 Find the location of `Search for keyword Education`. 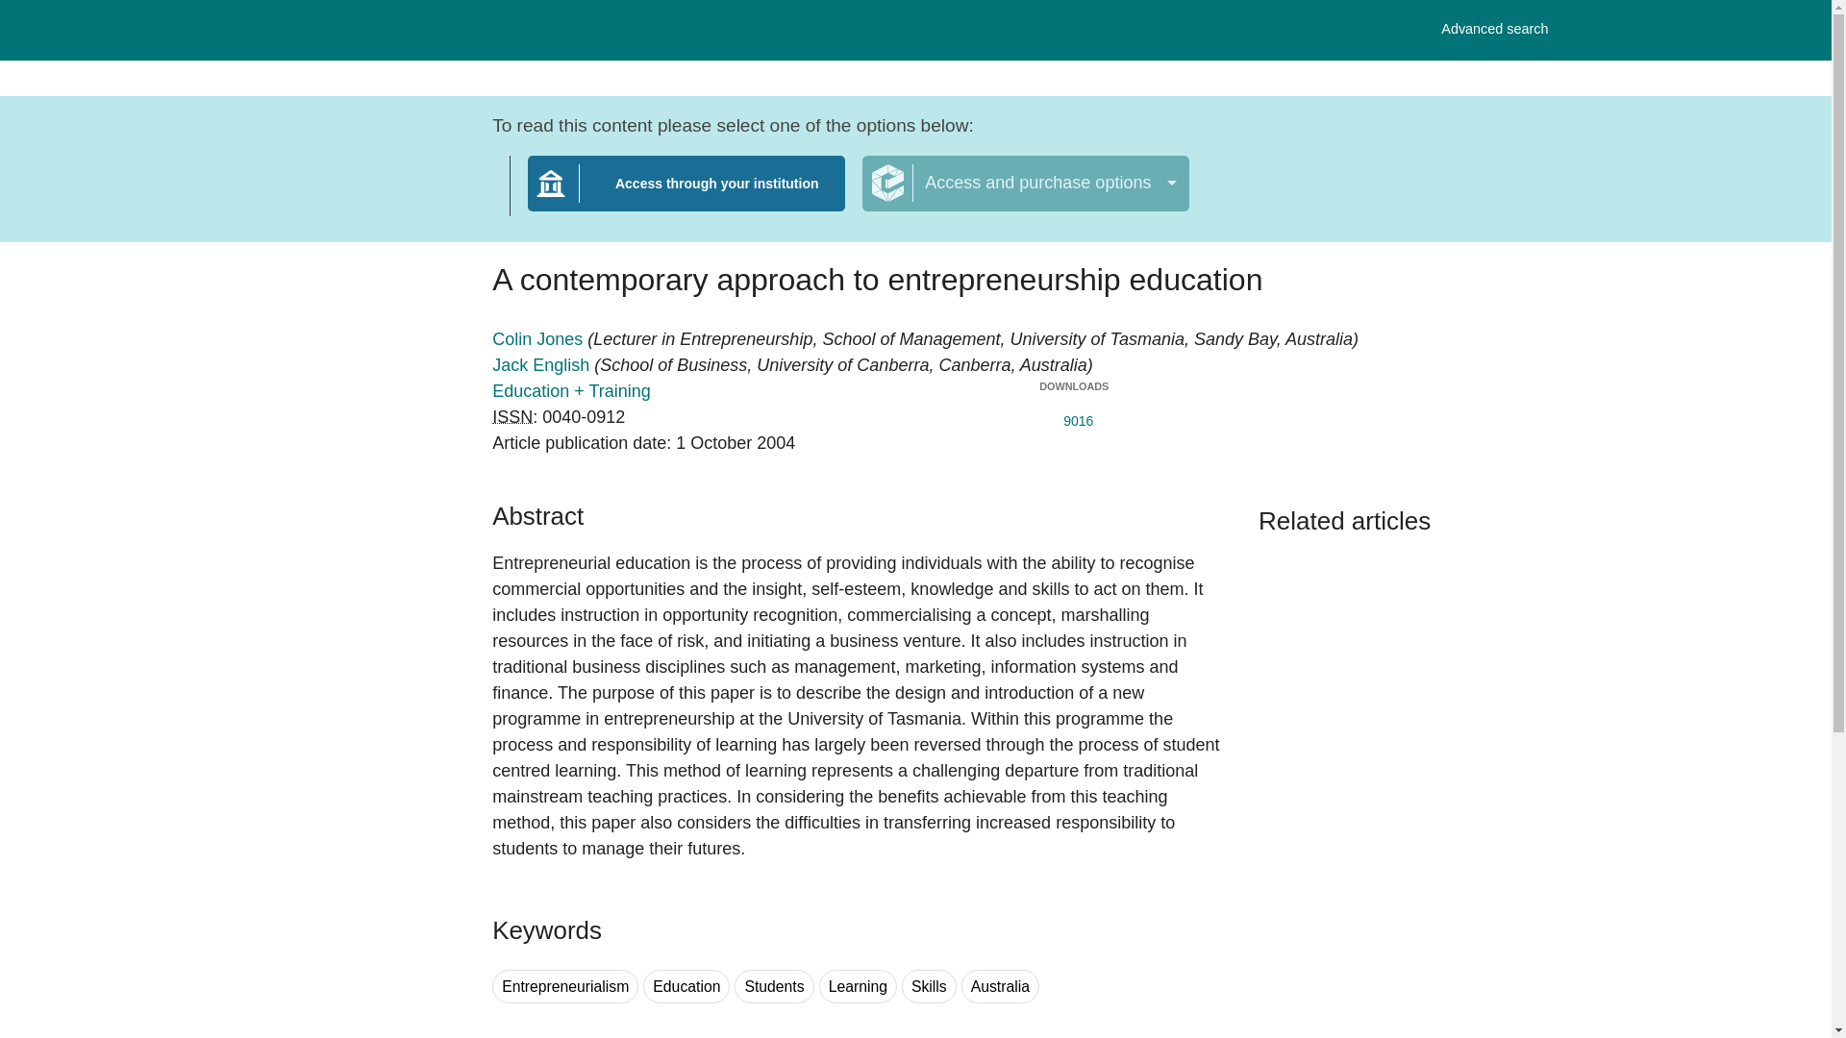

Search for keyword Education is located at coordinates (686, 986).